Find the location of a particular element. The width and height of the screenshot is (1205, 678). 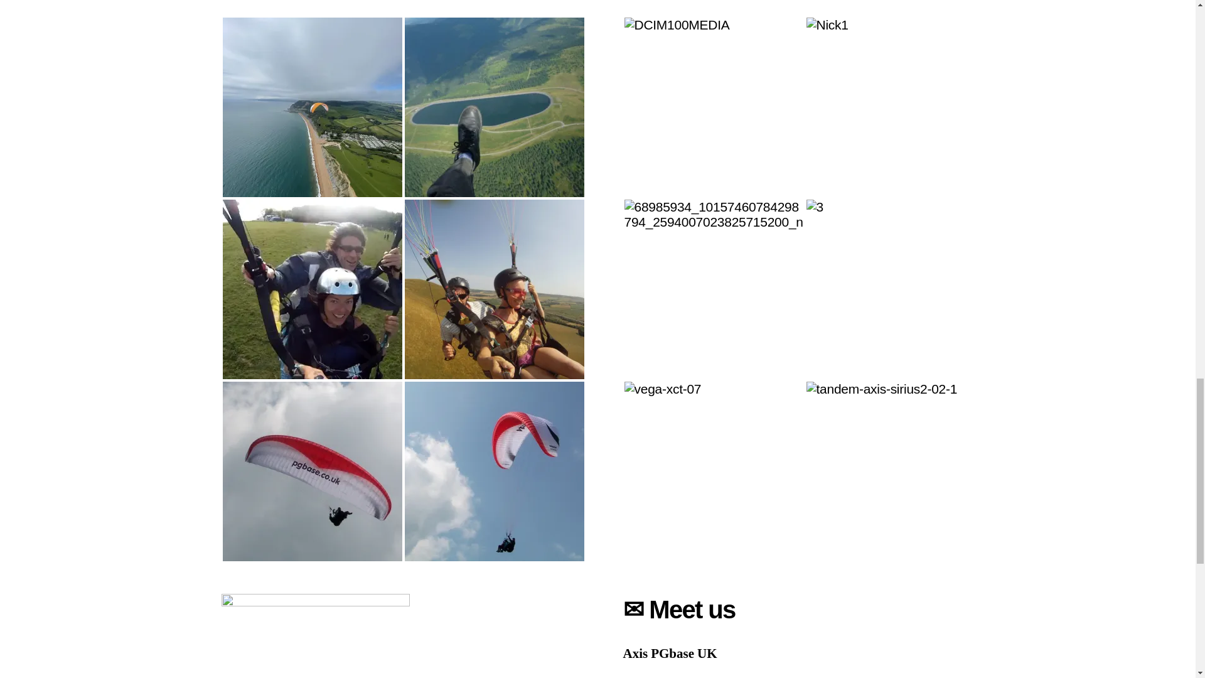

IMGP7699 is located at coordinates (493, 471).